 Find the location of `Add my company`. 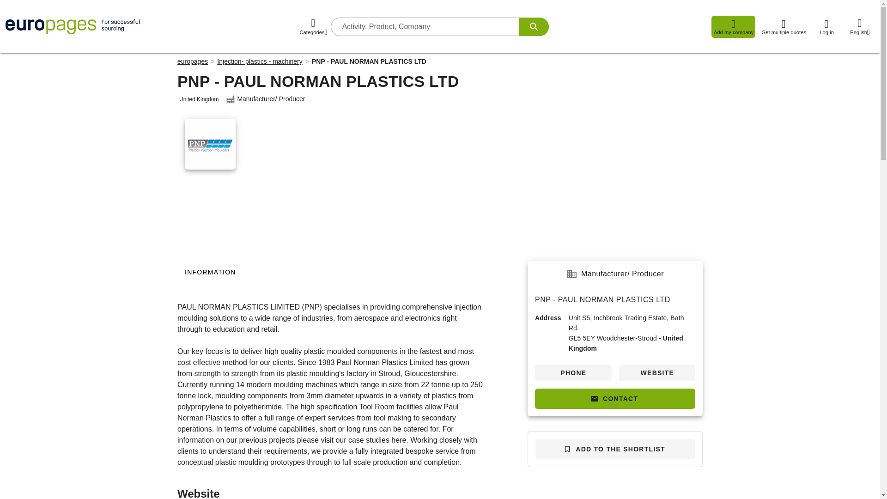

Add my company is located at coordinates (733, 27).